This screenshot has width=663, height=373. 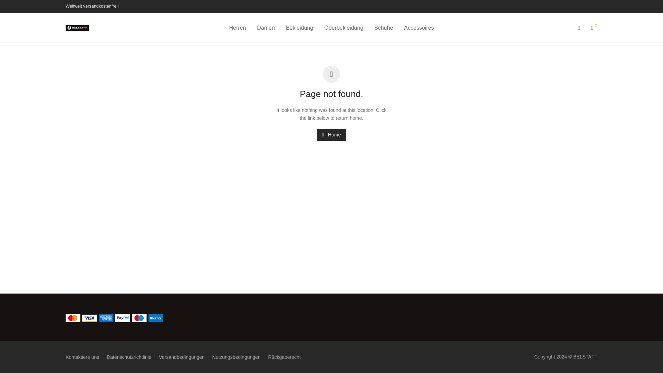 What do you see at coordinates (129, 357) in the screenshot?
I see `Datenschutzrichtlinie` at bounding box center [129, 357].